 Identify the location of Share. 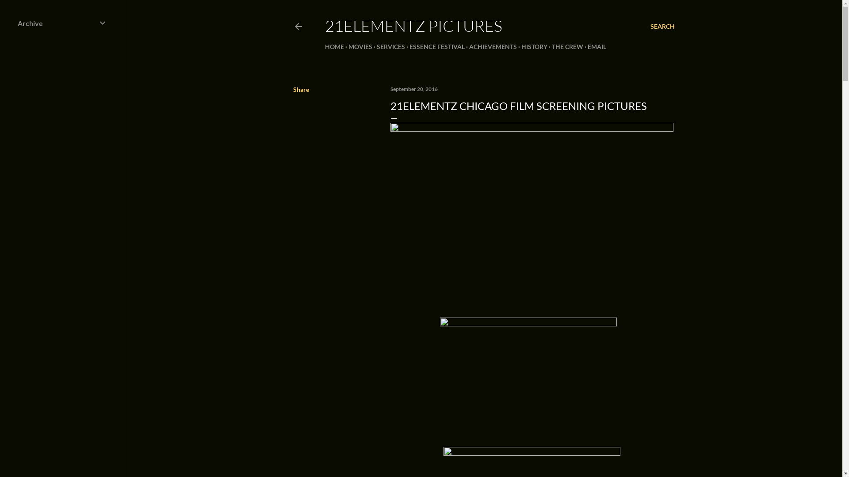
(301, 89).